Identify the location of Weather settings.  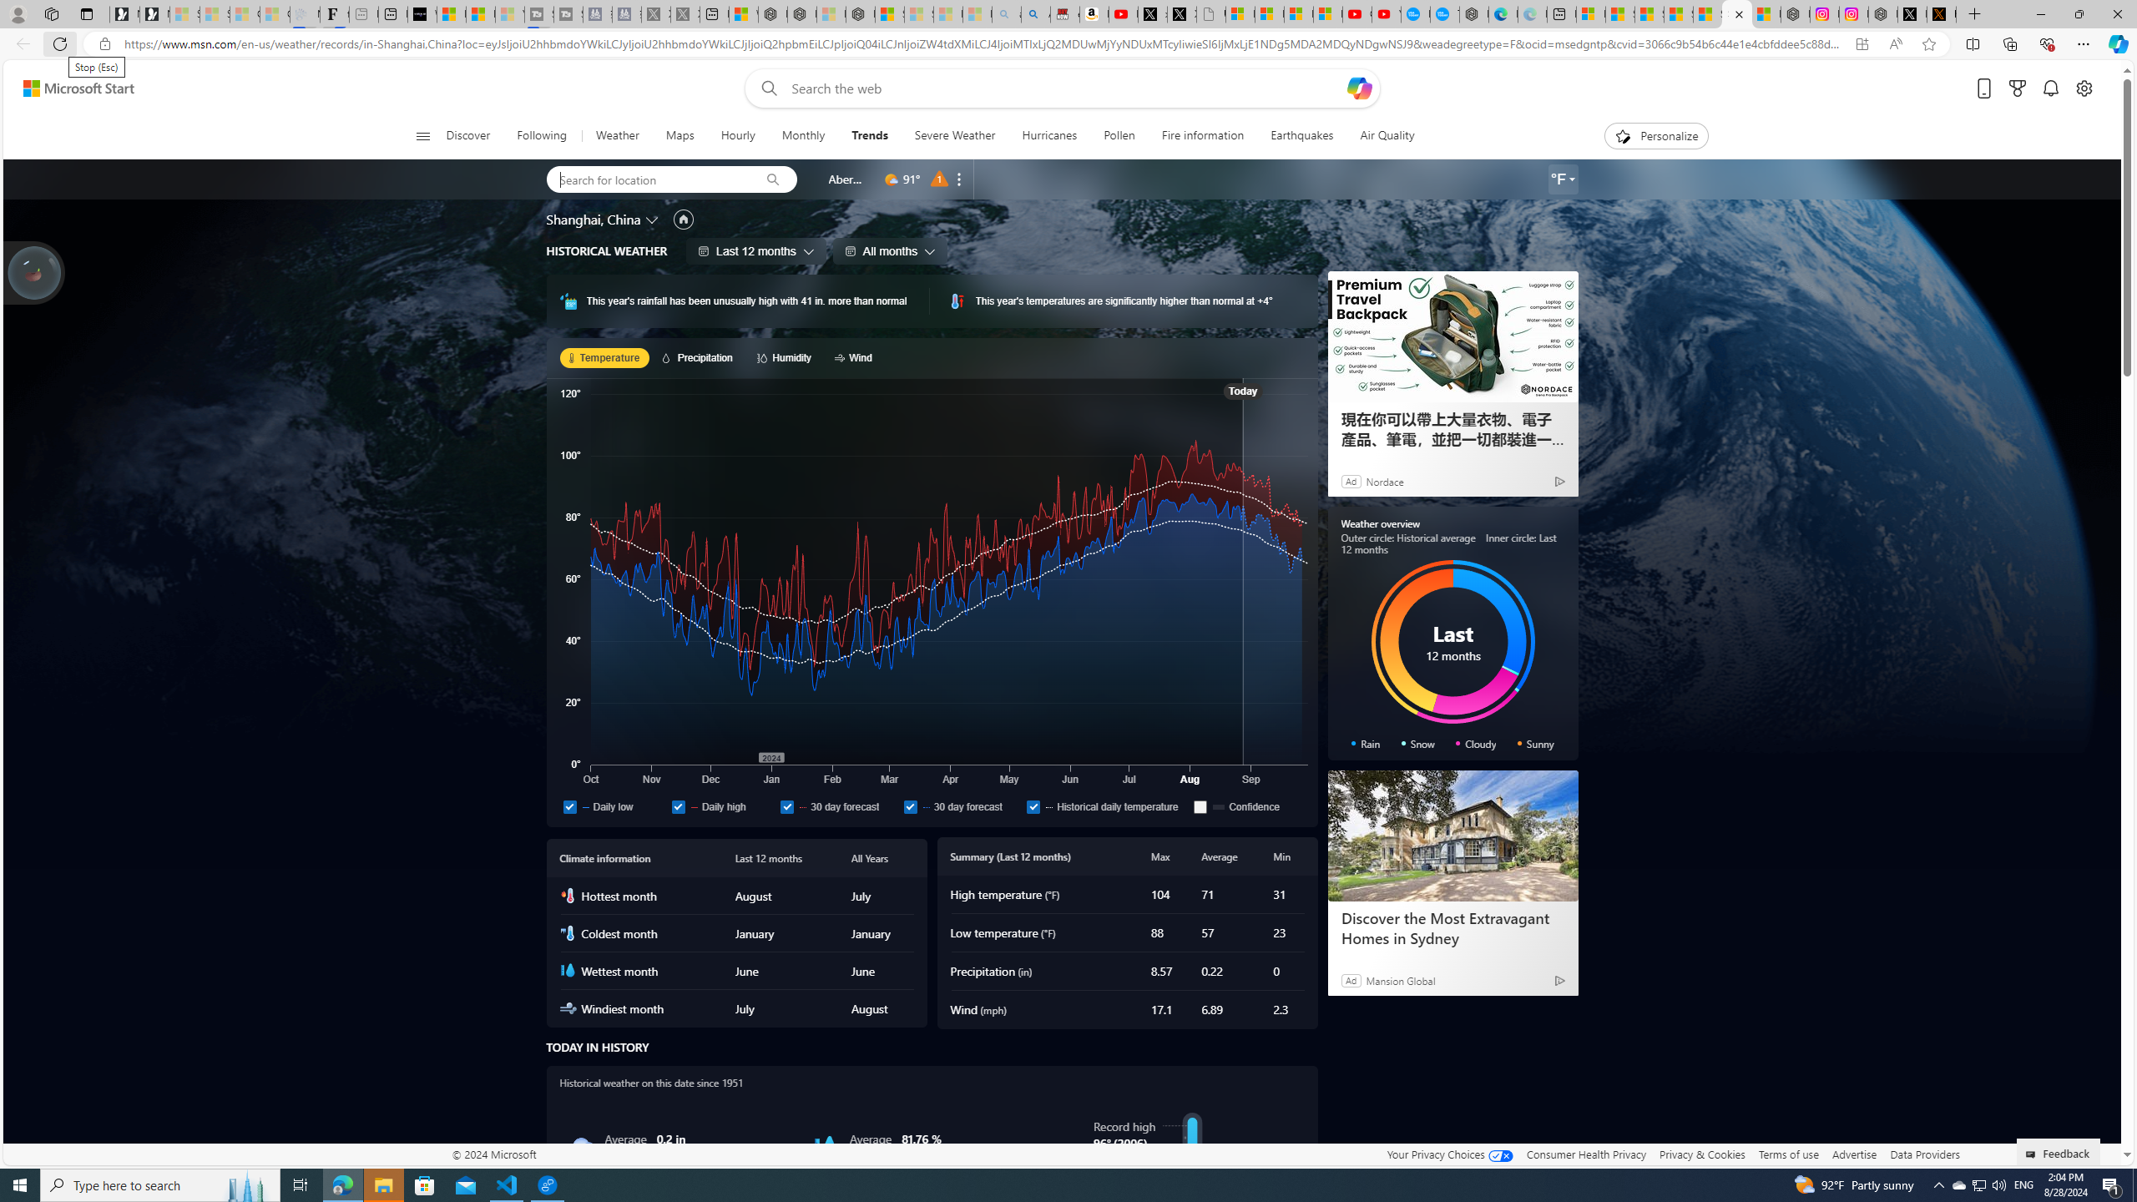
(1563, 179).